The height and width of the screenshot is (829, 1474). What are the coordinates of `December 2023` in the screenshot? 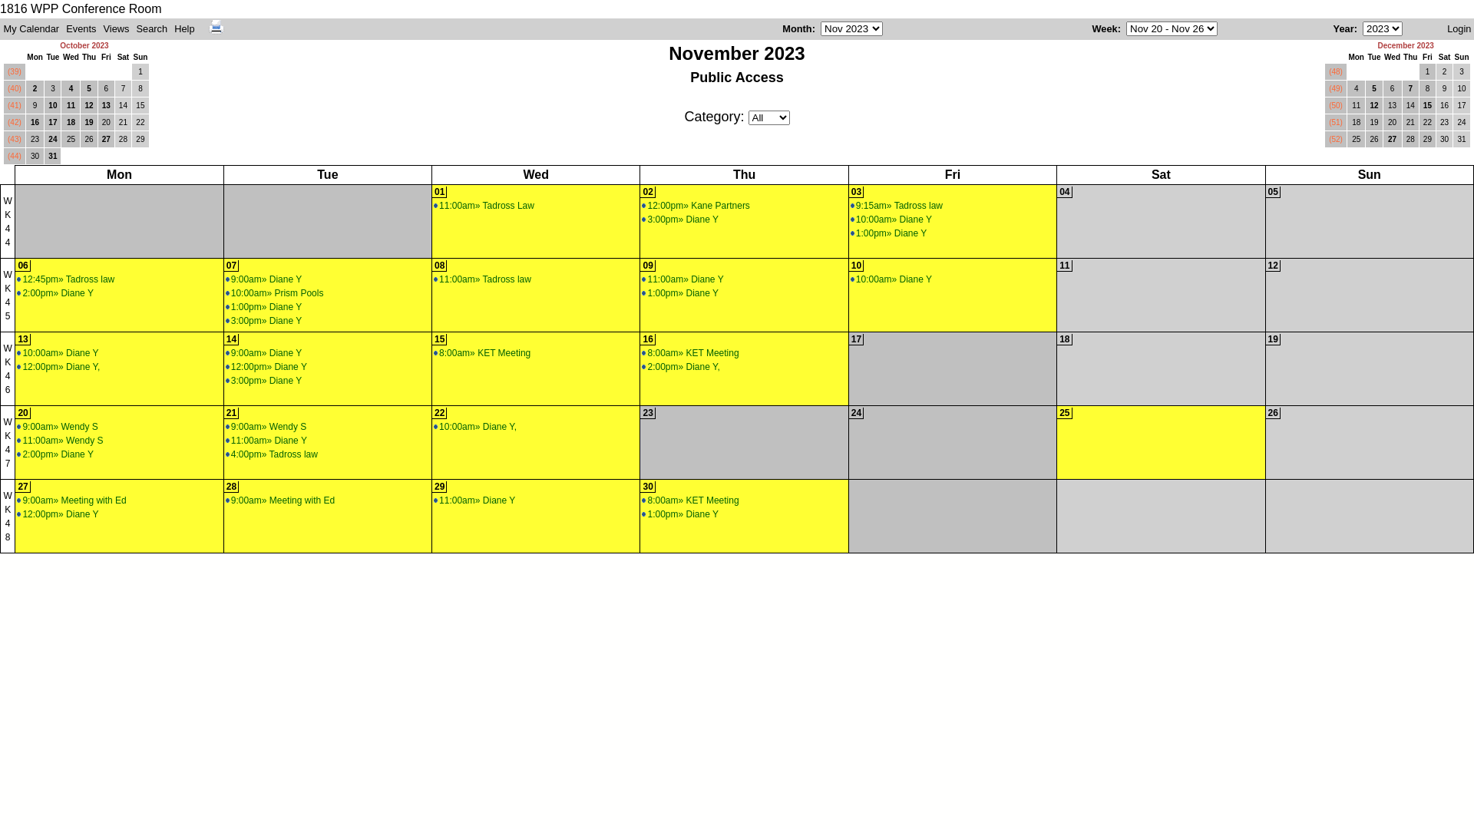 It's located at (1405, 46).